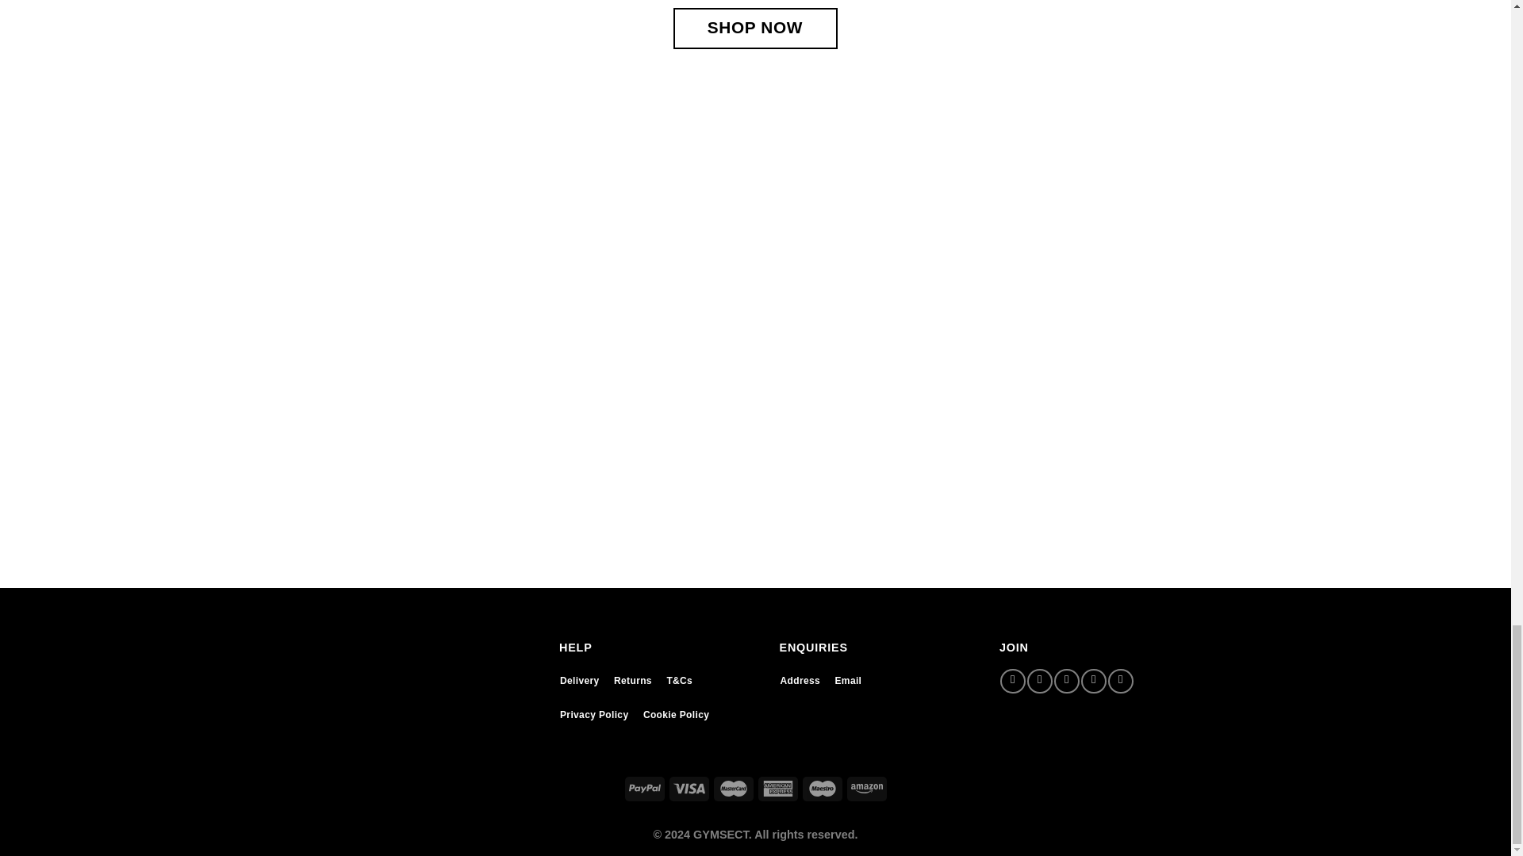 The height and width of the screenshot is (856, 1523). Describe the element at coordinates (754, 28) in the screenshot. I see `SHOP NOW` at that location.